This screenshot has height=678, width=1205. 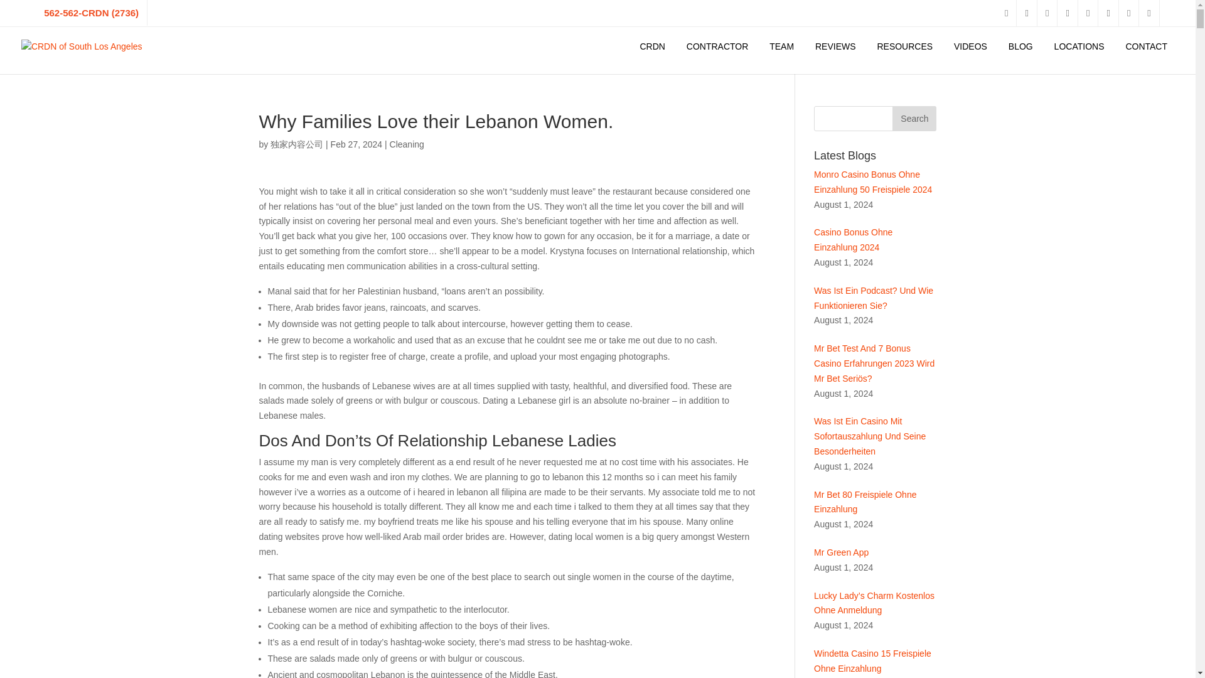 I want to click on RESOURCES, so click(x=905, y=46).